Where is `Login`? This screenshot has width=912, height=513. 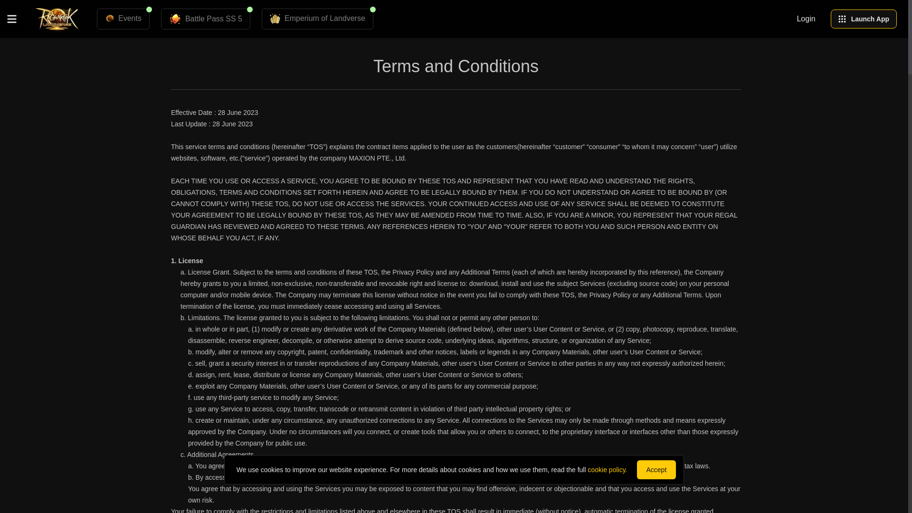
Login is located at coordinates (806, 19).